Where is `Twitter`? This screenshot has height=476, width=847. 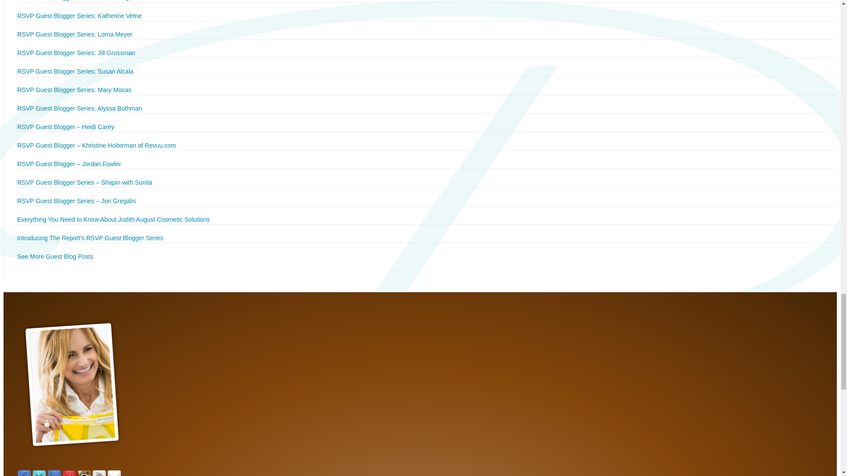
Twitter is located at coordinates (39, 473).